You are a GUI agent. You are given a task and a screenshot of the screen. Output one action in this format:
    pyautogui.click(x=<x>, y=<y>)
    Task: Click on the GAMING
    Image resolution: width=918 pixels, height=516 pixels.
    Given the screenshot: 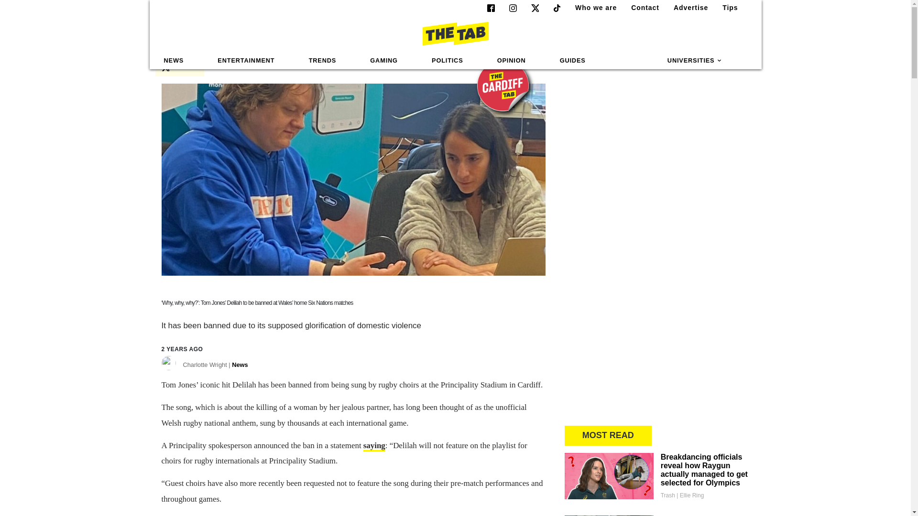 What is the action you would take?
    pyautogui.click(x=383, y=61)
    